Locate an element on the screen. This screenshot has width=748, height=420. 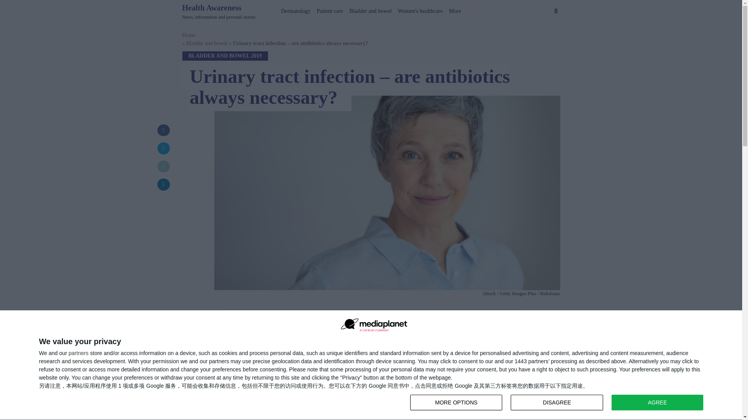
DISAGREE is located at coordinates (557, 402).